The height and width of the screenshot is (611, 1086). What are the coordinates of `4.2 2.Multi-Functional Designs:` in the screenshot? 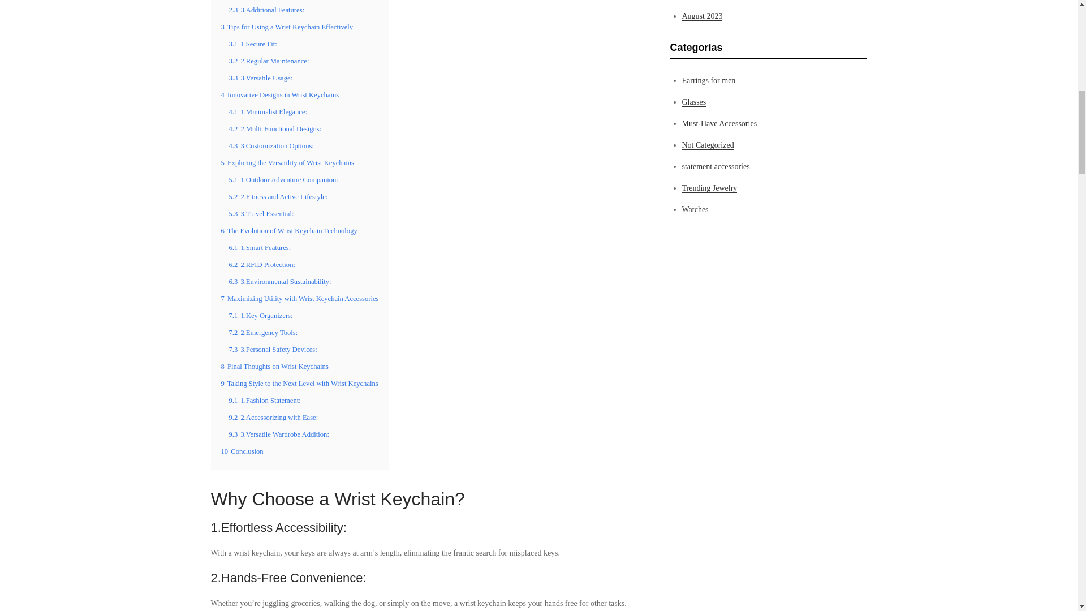 It's located at (275, 129).